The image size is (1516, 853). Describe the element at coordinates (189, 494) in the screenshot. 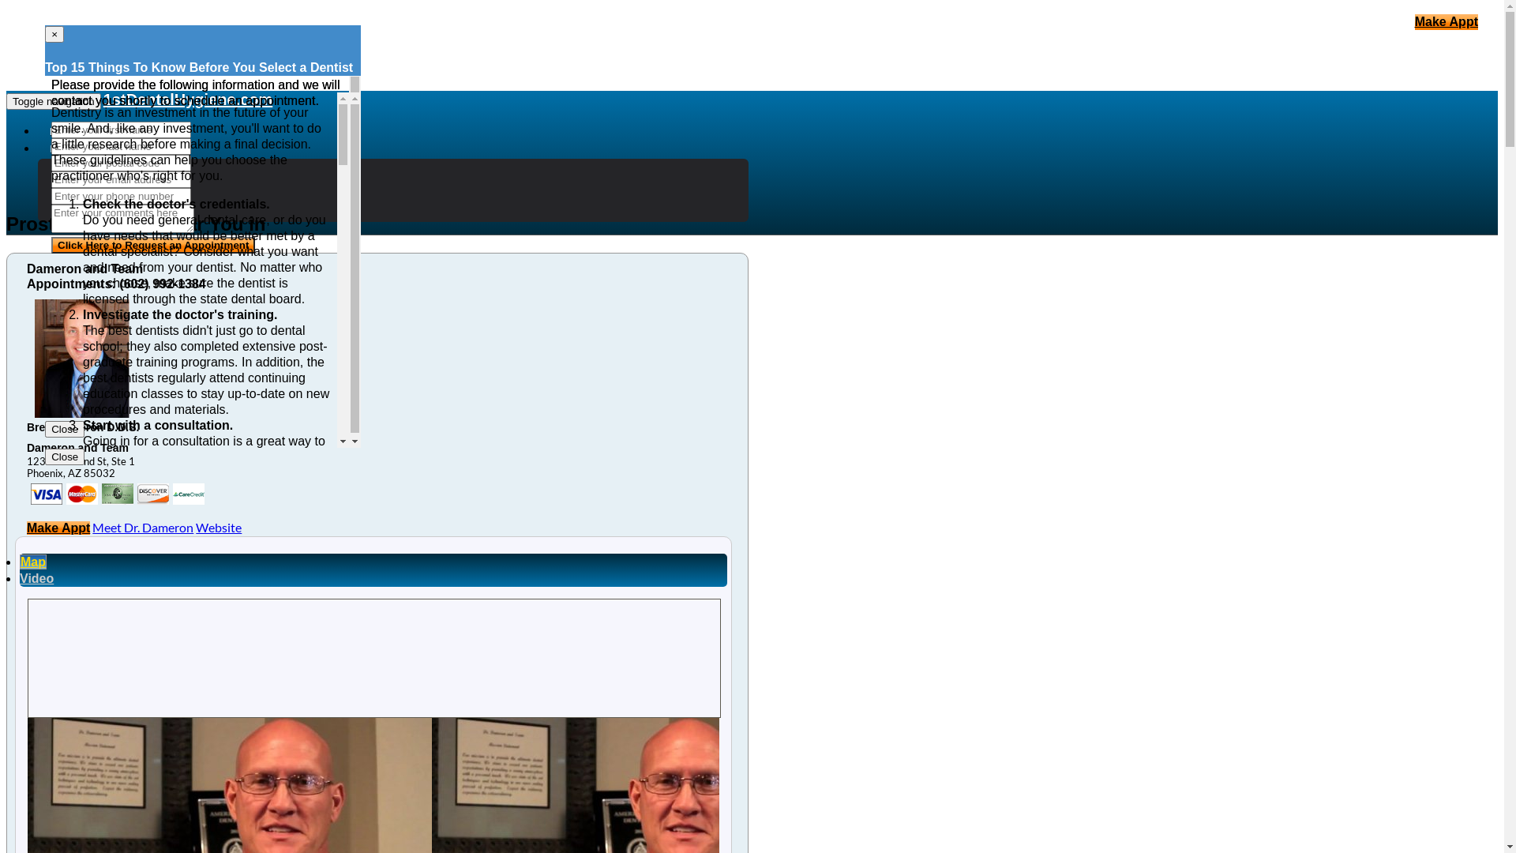

I see `my title` at that location.